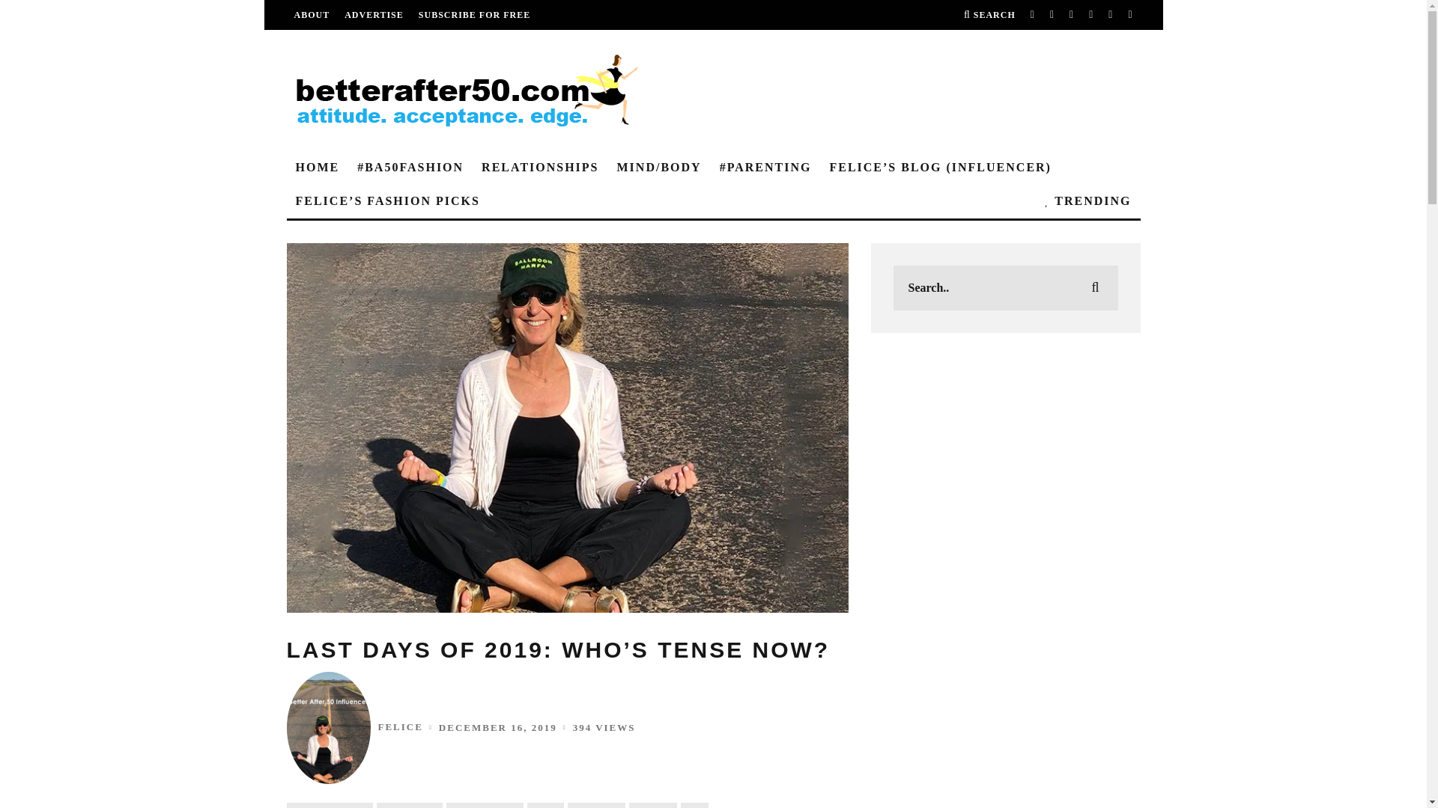 This screenshot has height=808, width=1438. I want to click on View all posts in Felice's Blog, so click(410, 805).